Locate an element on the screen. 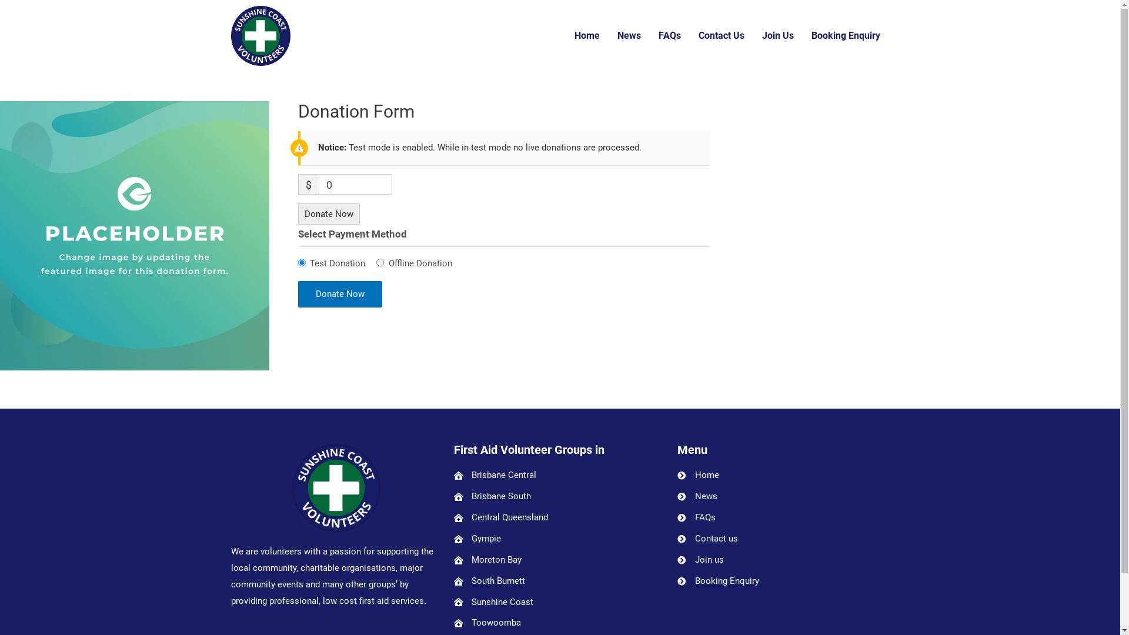  FAQs is located at coordinates (670, 36).